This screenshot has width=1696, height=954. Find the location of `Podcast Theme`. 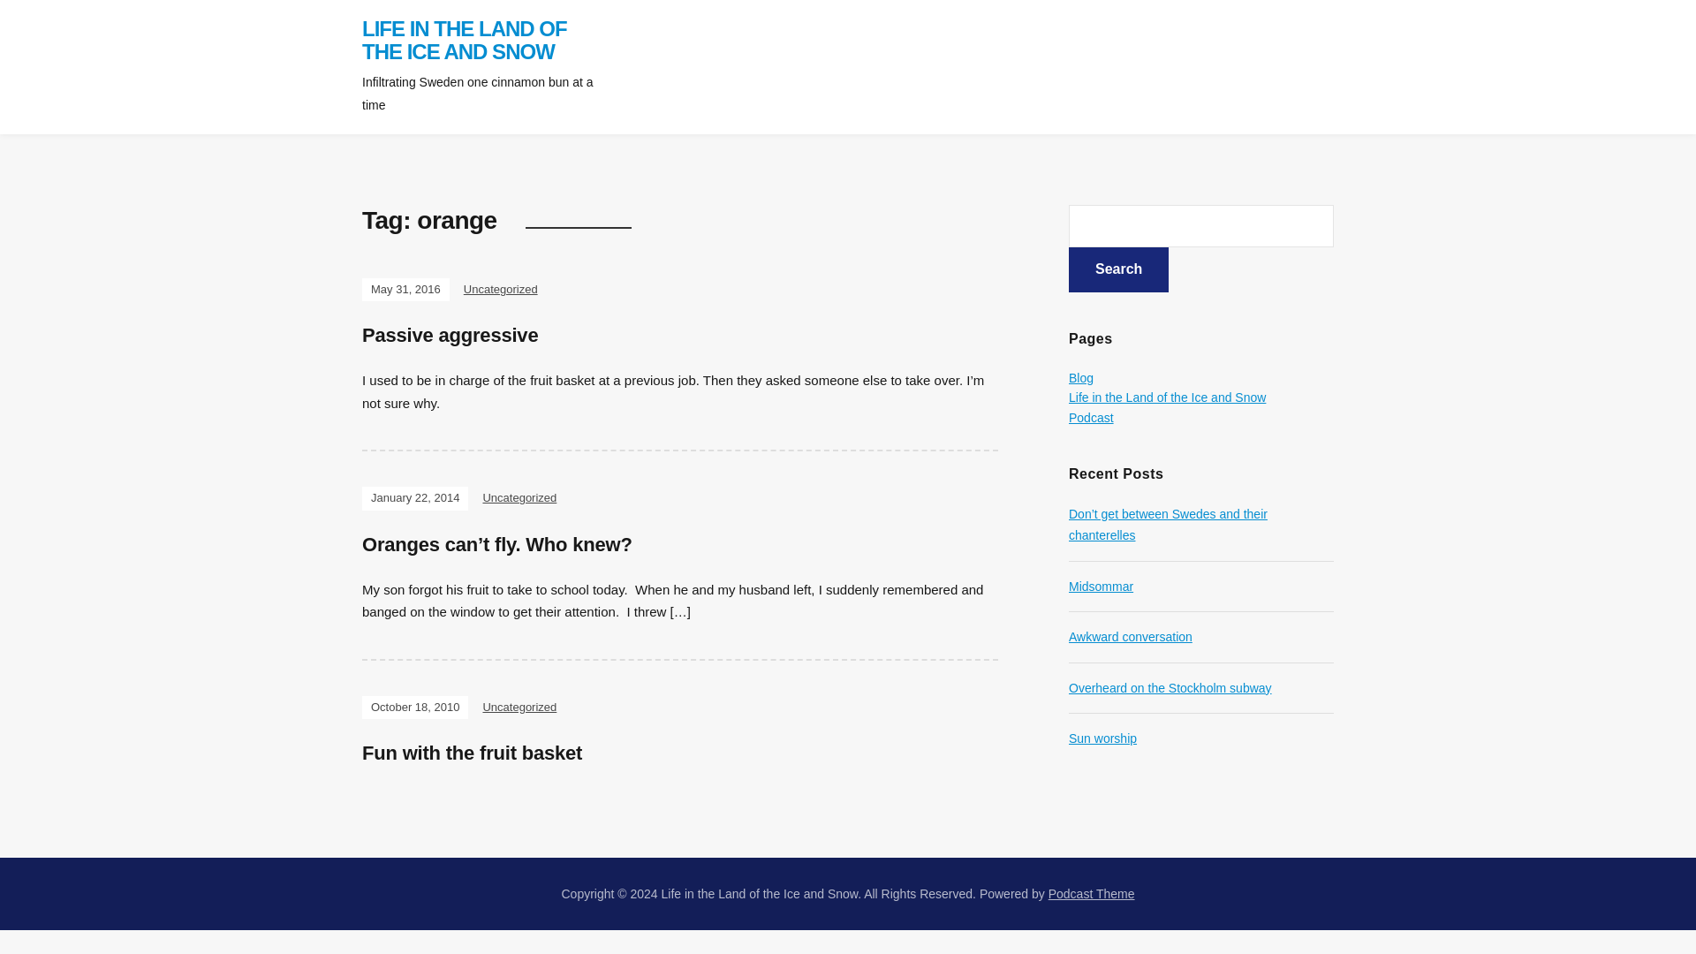

Podcast Theme is located at coordinates (1091, 894).